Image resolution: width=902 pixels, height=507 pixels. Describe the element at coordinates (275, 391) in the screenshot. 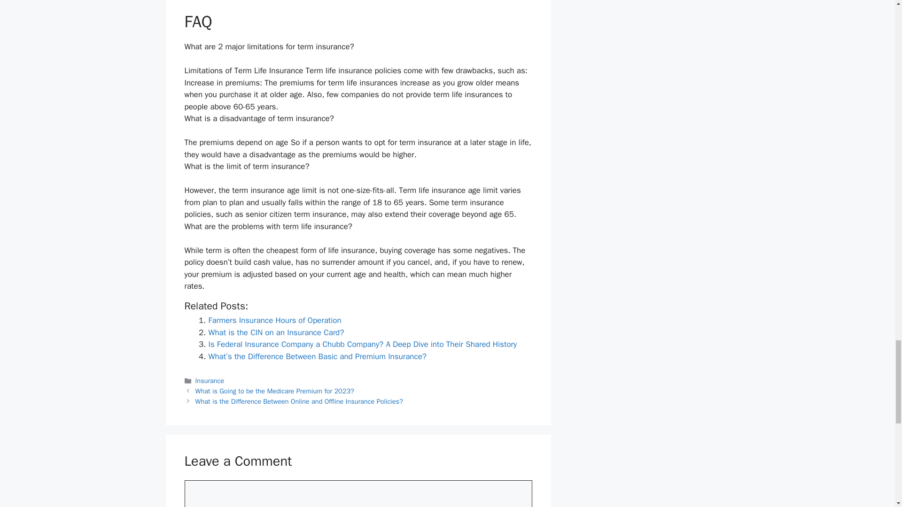

I see `What is Going to be the Medicare Premium for 2023?` at that location.